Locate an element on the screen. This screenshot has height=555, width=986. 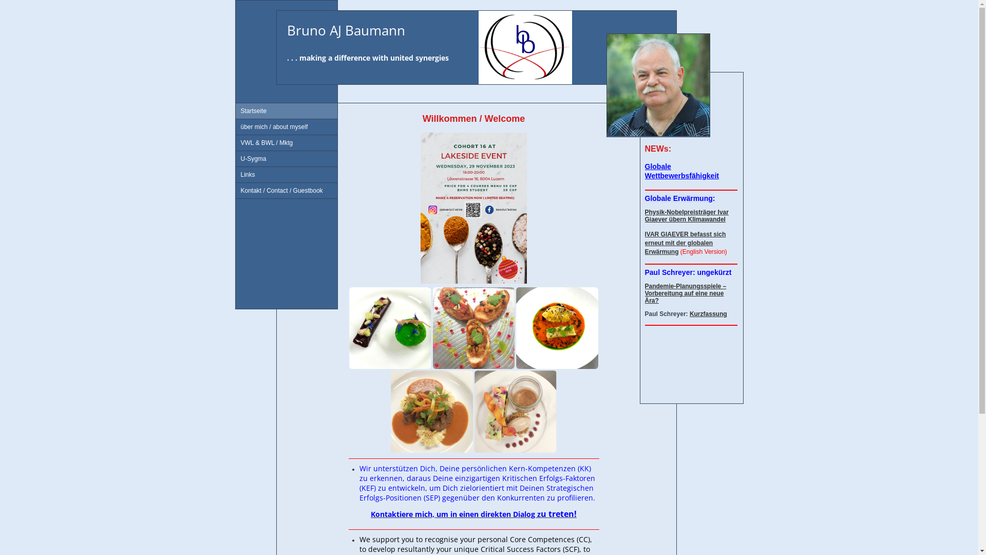
Kontakt / Contact / Guestbook is located at coordinates (286, 191).